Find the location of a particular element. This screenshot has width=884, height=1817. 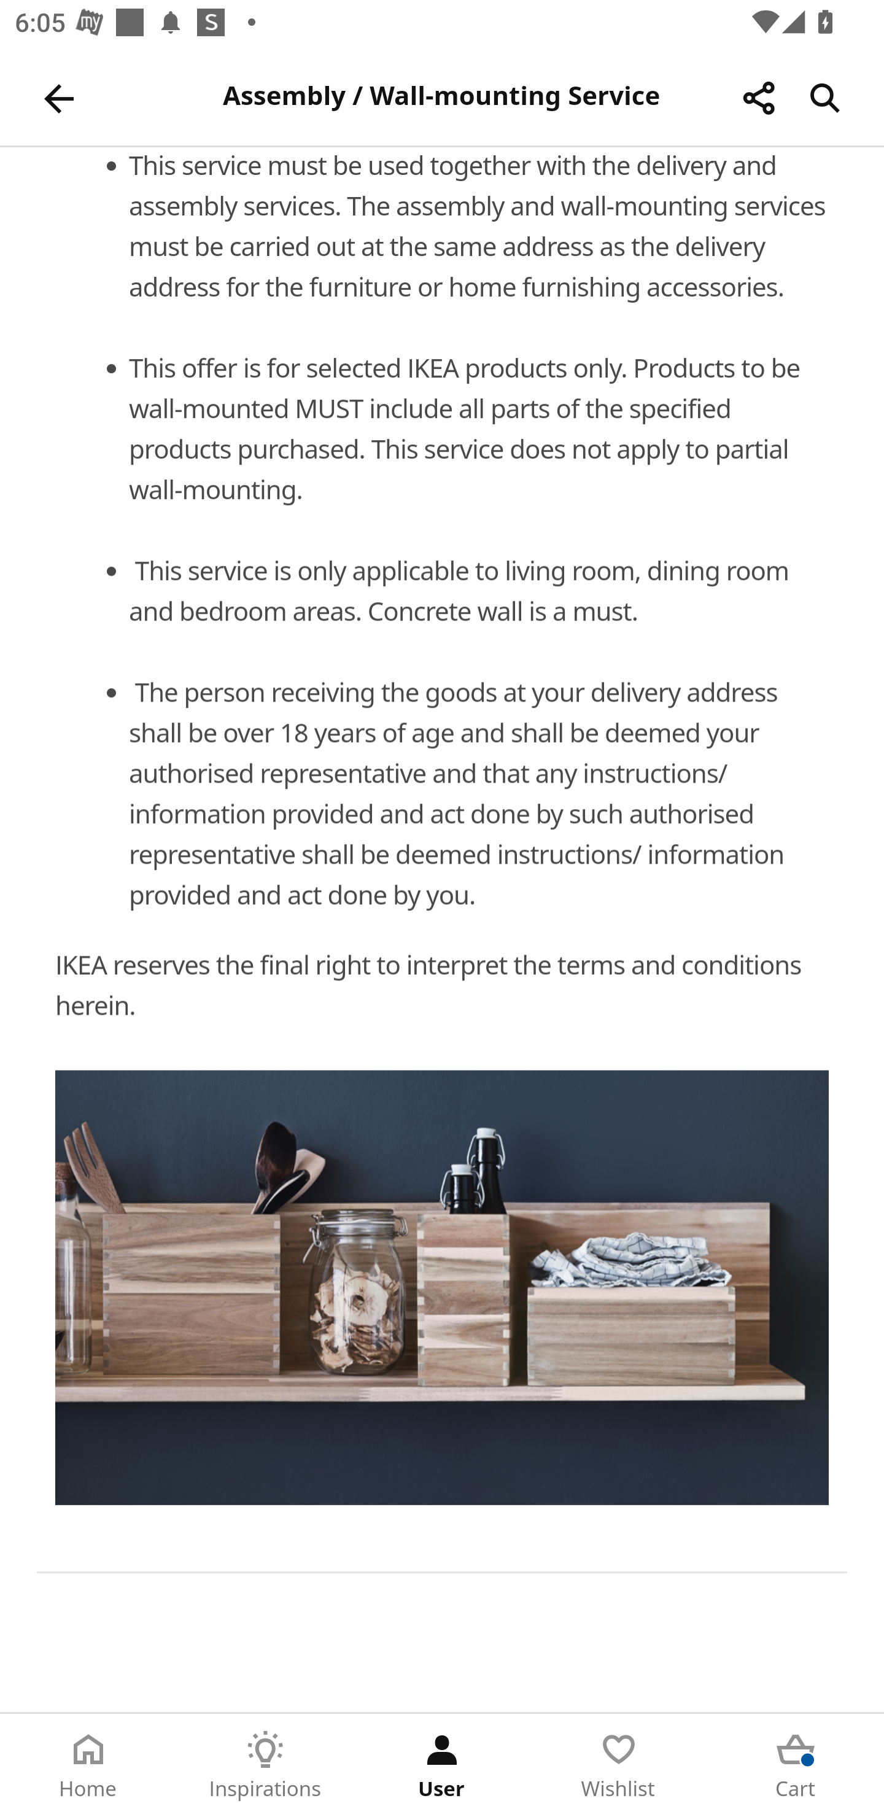

Cart
Tab 5 of 5 is located at coordinates (796, 1765).